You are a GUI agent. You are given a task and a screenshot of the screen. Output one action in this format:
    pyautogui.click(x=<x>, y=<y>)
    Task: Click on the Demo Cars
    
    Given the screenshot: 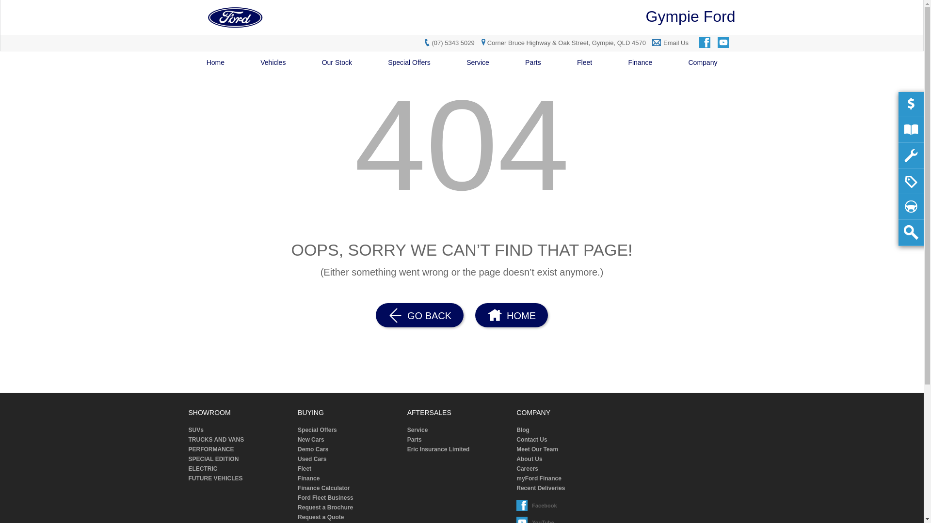 What is the action you would take?
    pyautogui.click(x=349, y=449)
    